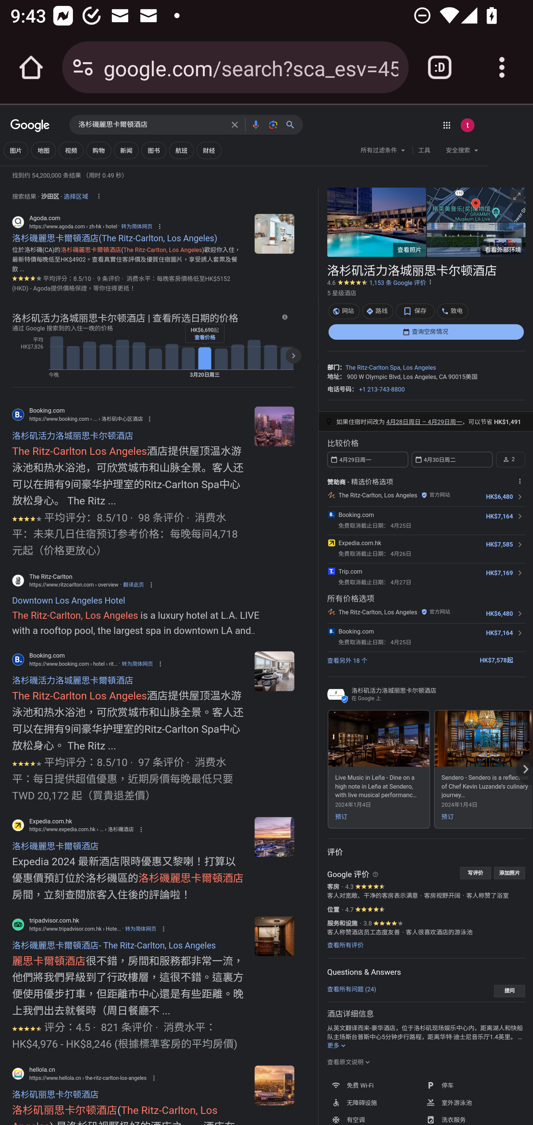  I want to click on 写评价, so click(475, 873).